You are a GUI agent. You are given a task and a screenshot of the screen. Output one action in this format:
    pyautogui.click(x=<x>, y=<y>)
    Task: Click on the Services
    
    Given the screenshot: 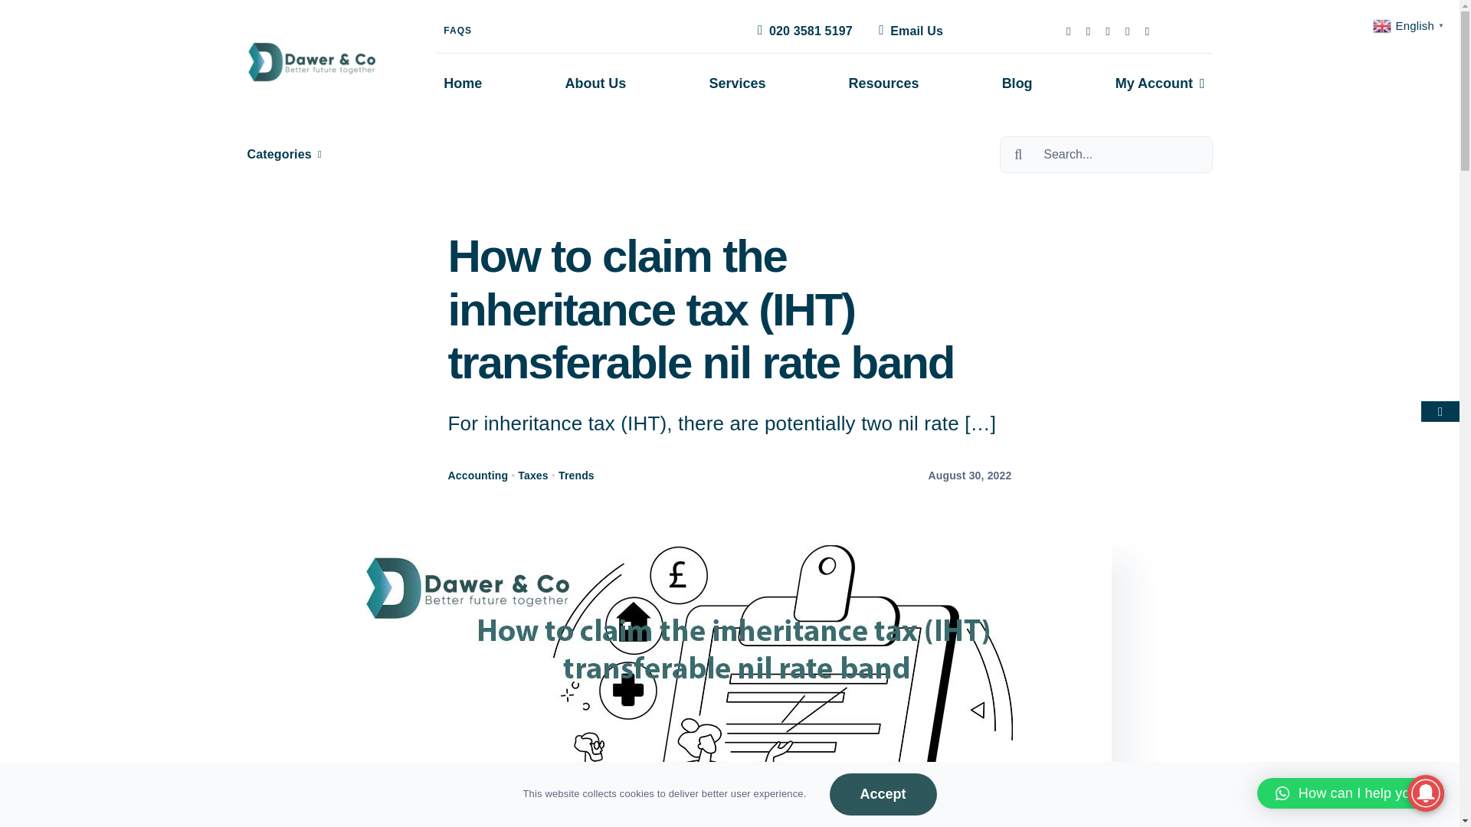 What is the action you would take?
    pyautogui.click(x=737, y=84)
    